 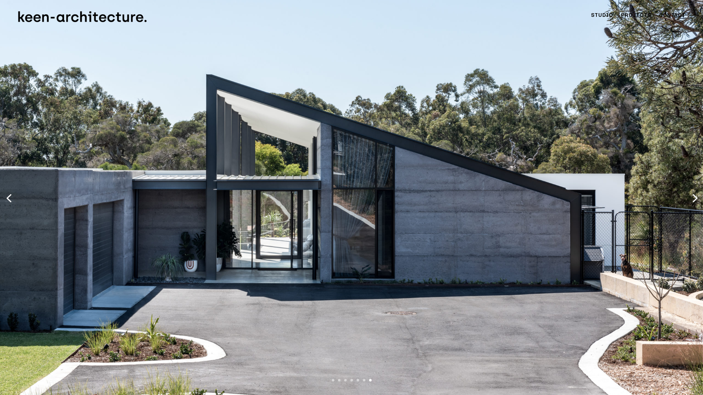 I want to click on 7, so click(x=371, y=380).